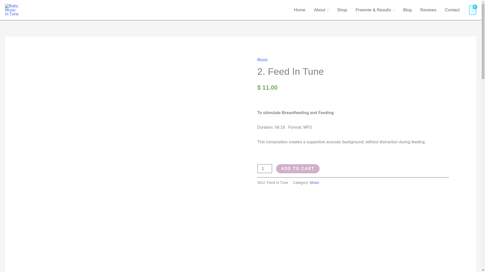  I want to click on Reviews, so click(428, 10).